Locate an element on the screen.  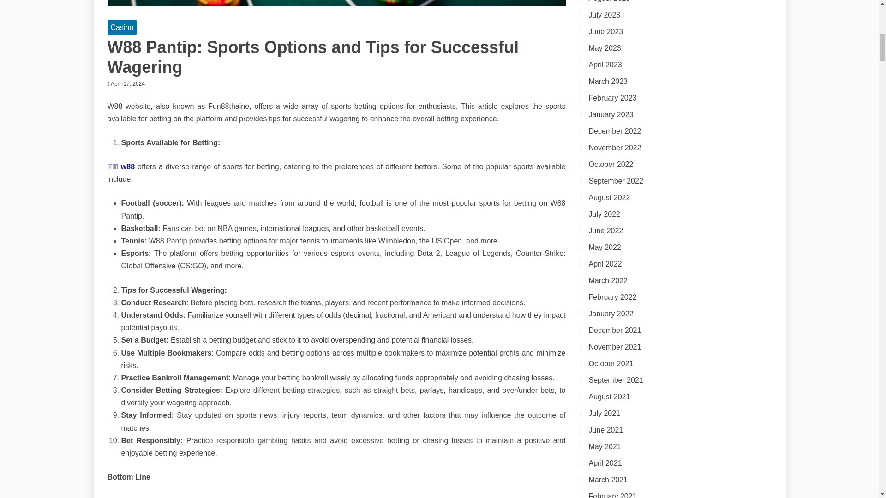
W88 Pantip: Sports Options and Tips for Successful Wagering is located at coordinates (313, 57).